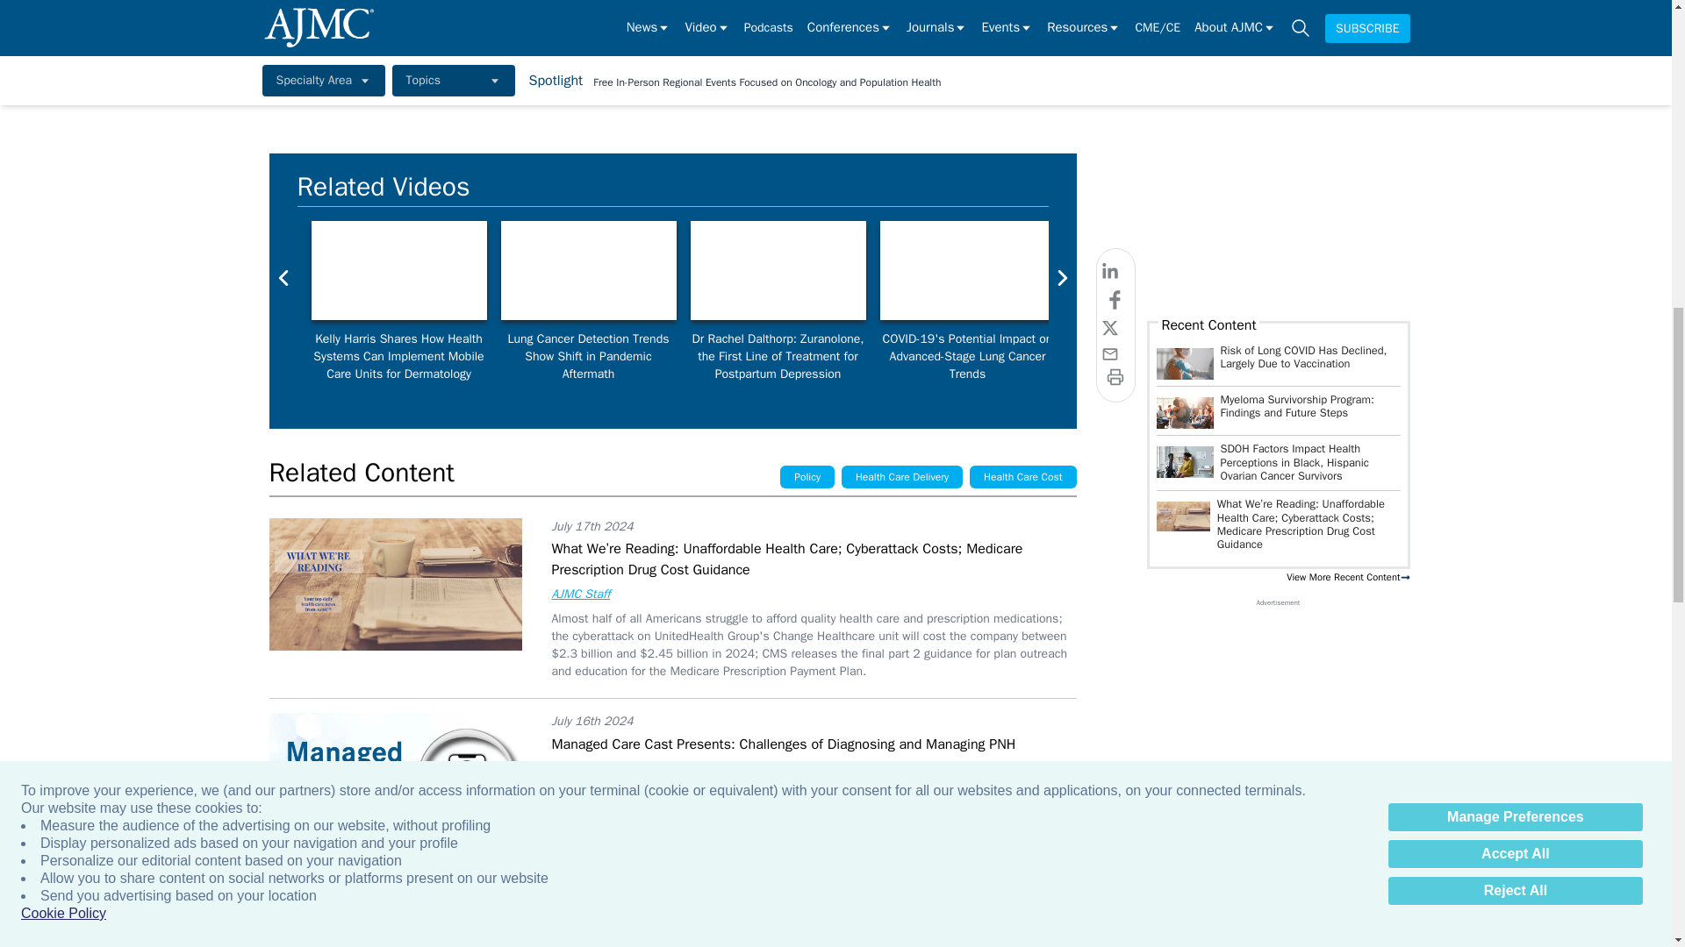 This screenshot has width=1685, height=947. I want to click on Matthew Callister, MD, so click(1536, 270).